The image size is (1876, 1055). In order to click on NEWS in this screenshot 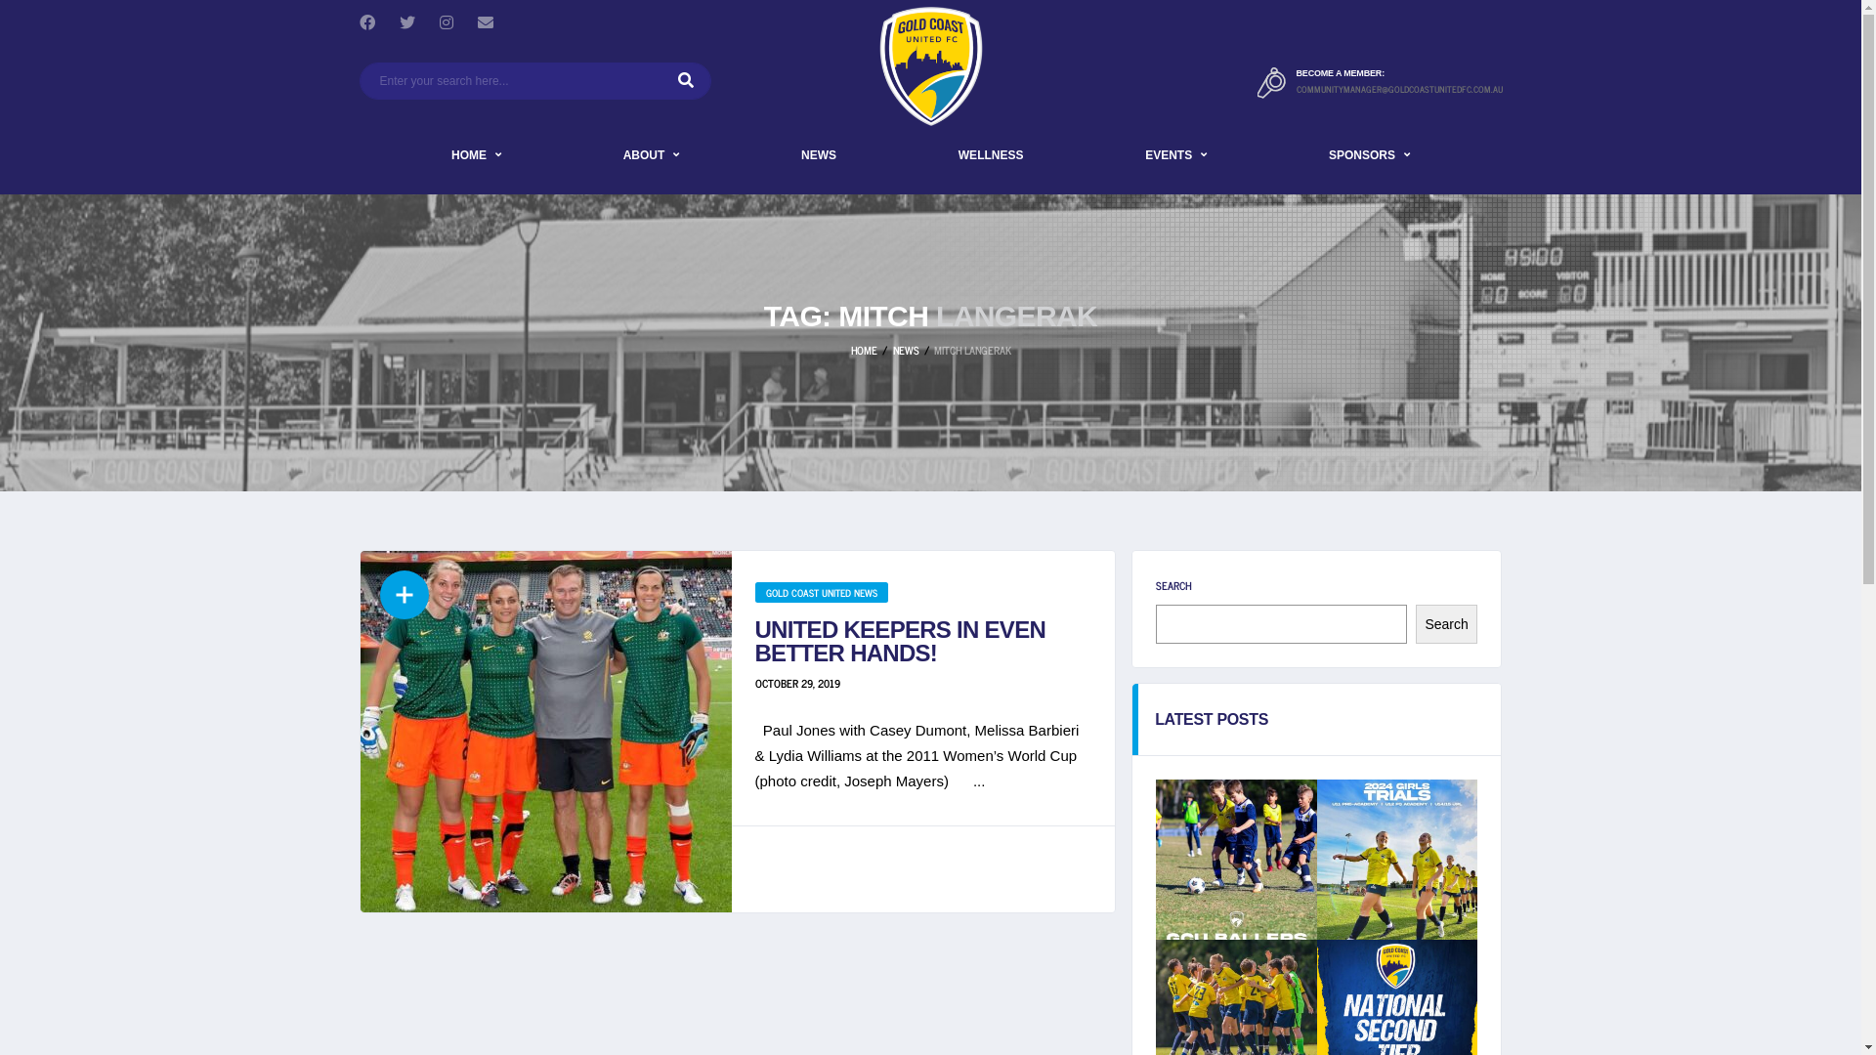, I will do `click(819, 155)`.